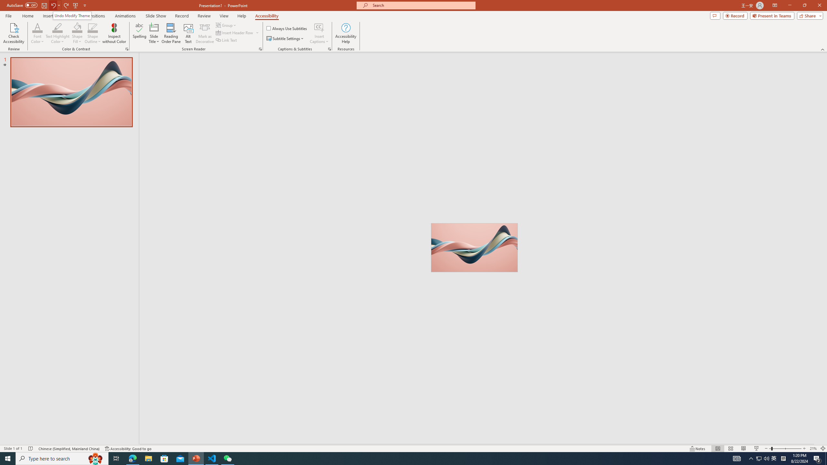  Describe the element at coordinates (93, 27) in the screenshot. I see `Shape Outline Blue, Accent 1` at that location.